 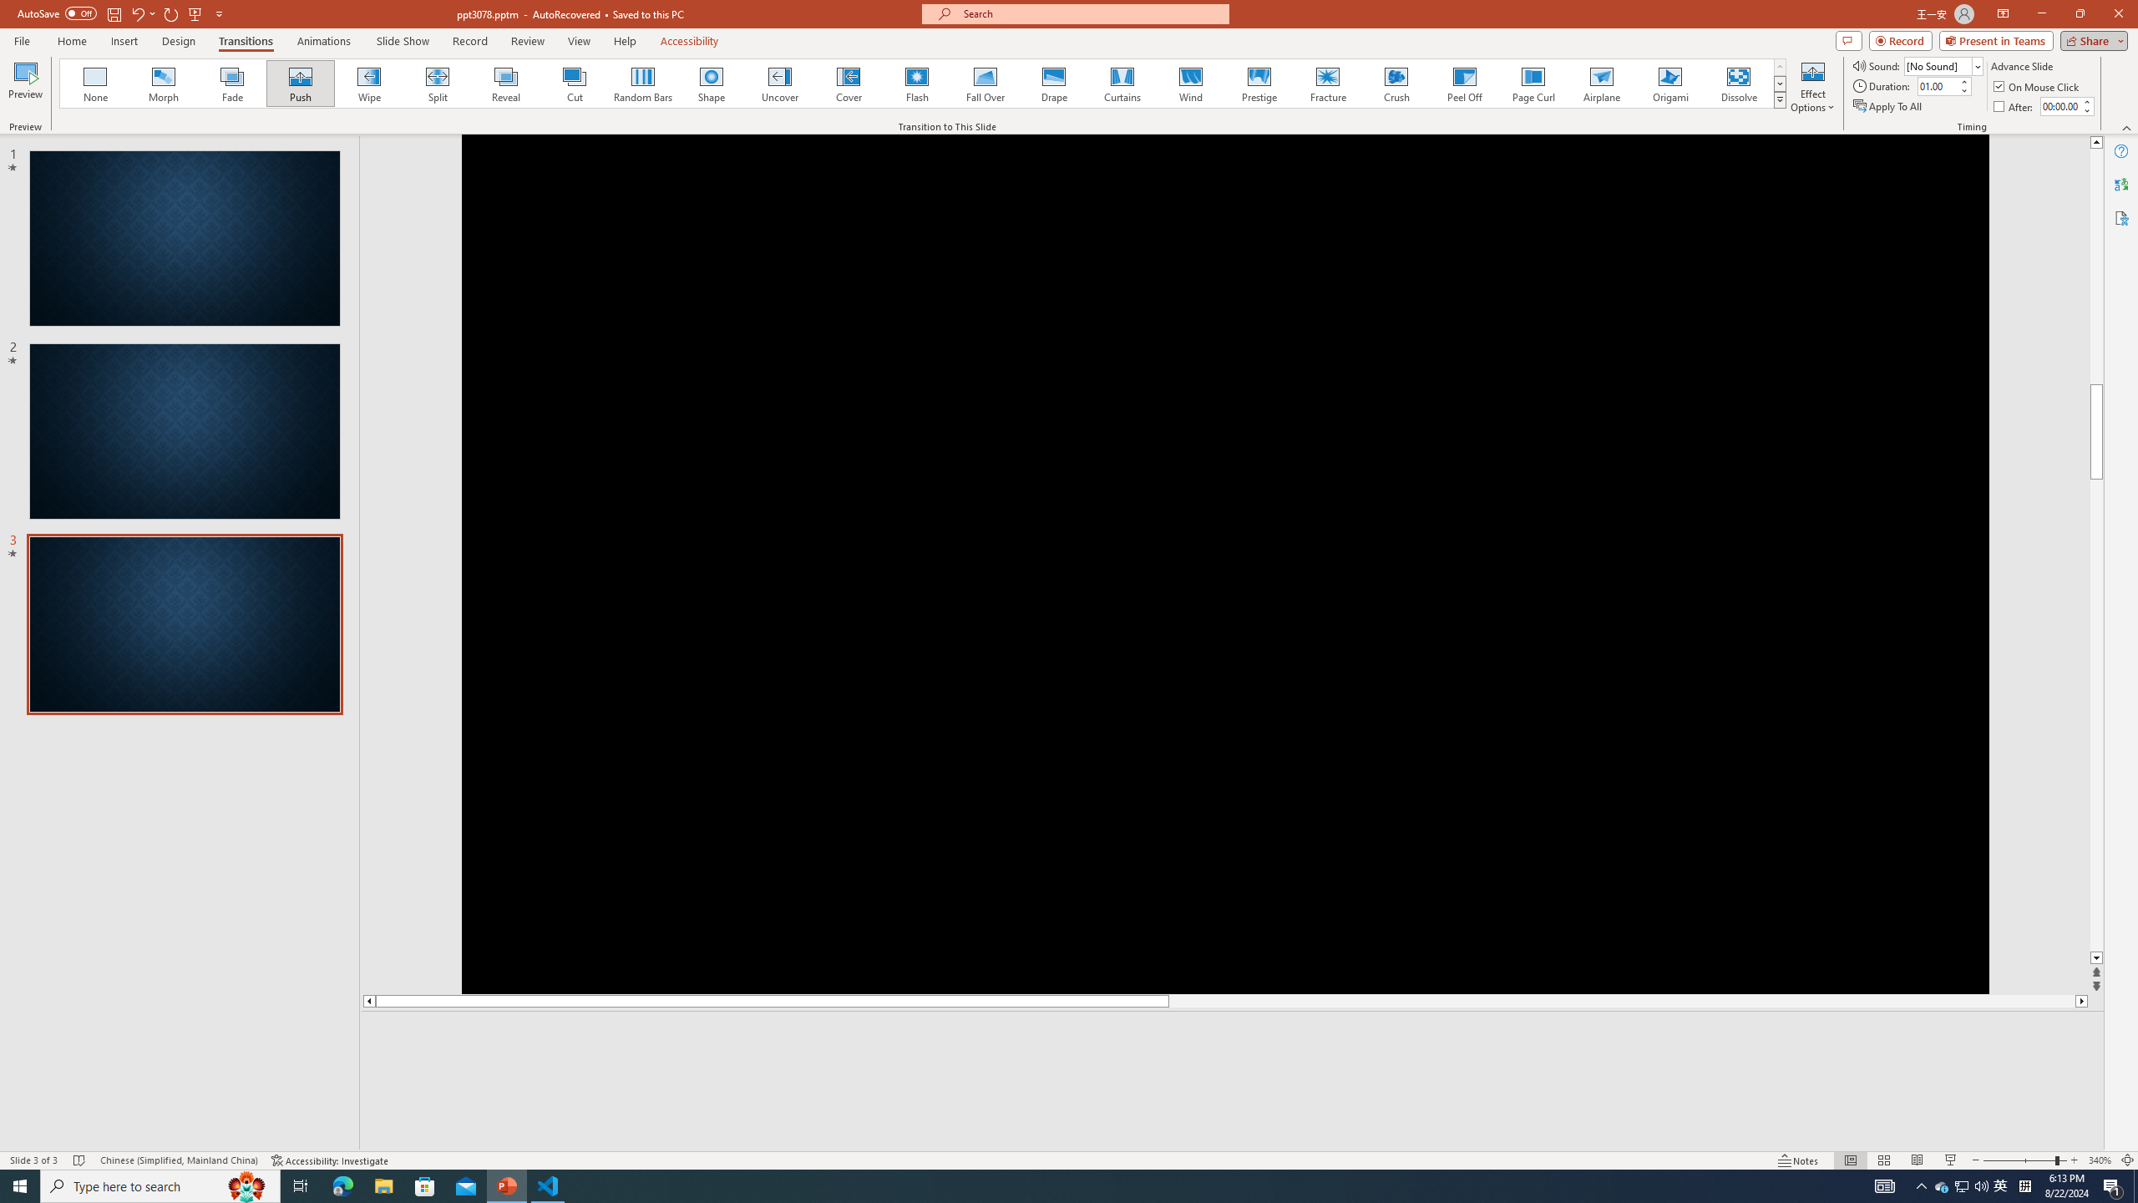 I want to click on Preview, so click(x=25, y=86).